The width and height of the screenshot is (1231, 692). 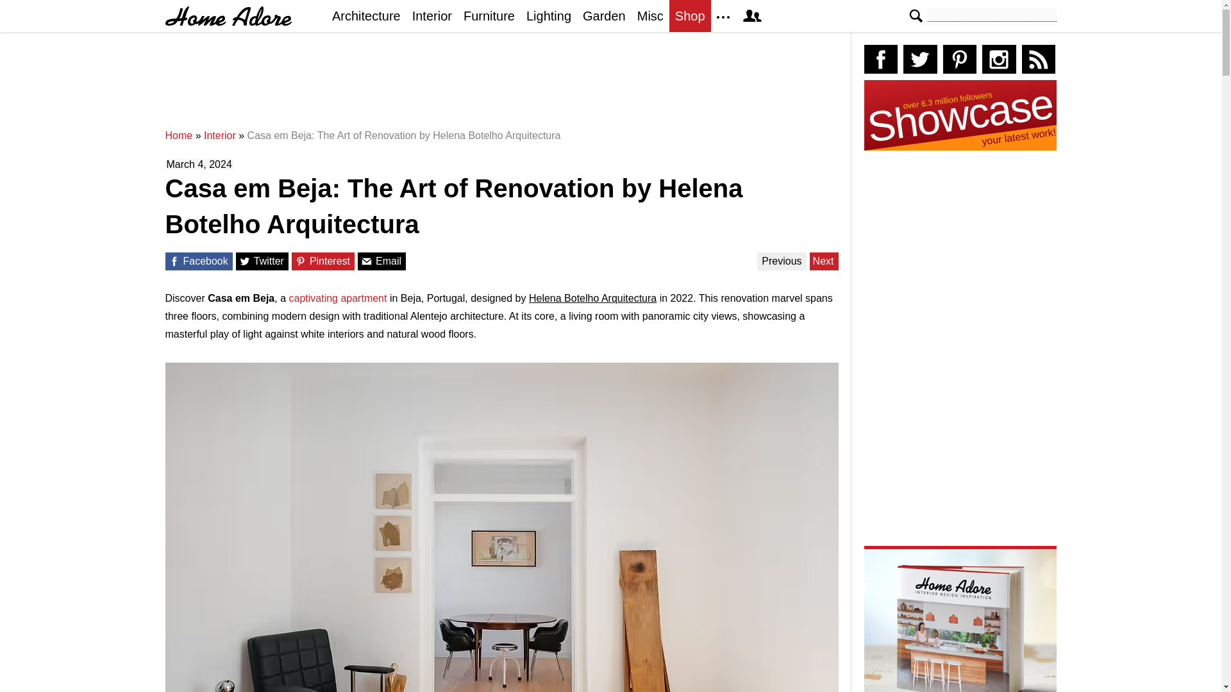 What do you see at coordinates (505, 86) in the screenshot?
I see `Advertisement` at bounding box center [505, 86].